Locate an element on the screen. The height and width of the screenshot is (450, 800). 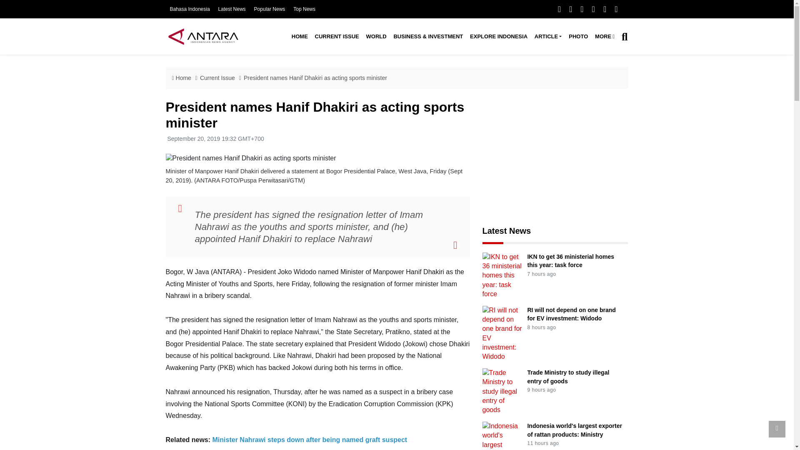
CURRENT ISSUE is located at coordinates (337, 37).